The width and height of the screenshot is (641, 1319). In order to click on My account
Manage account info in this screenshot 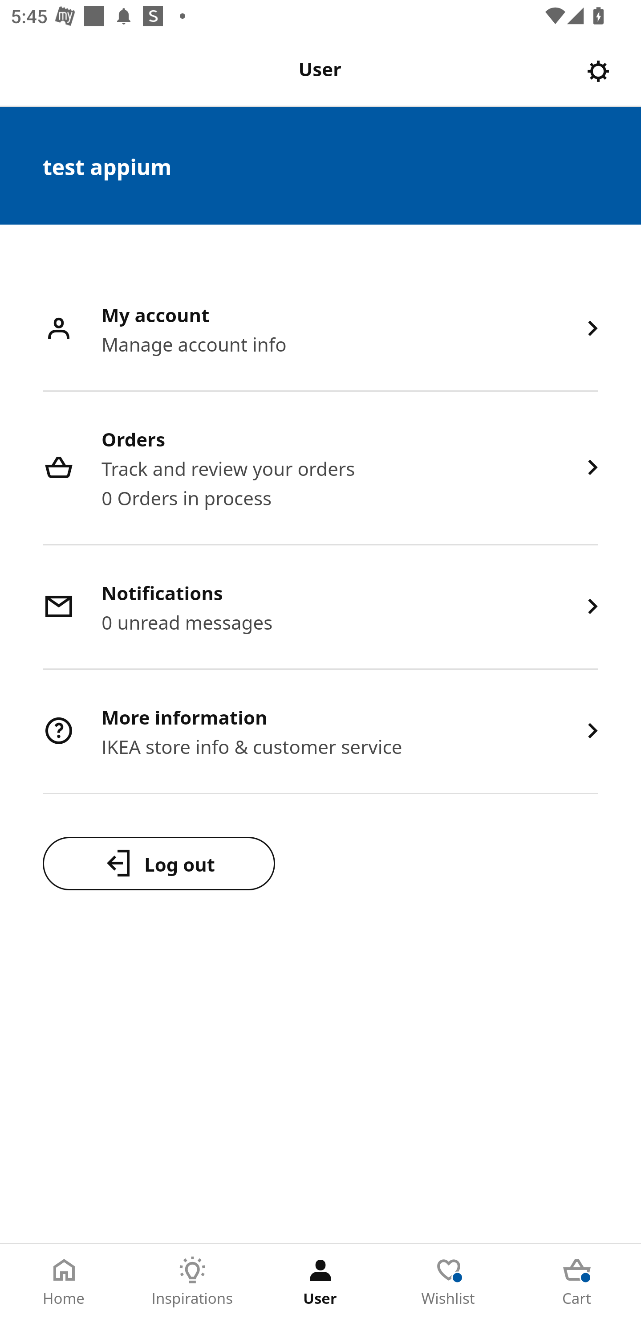, I will do `click(320, 330)`.